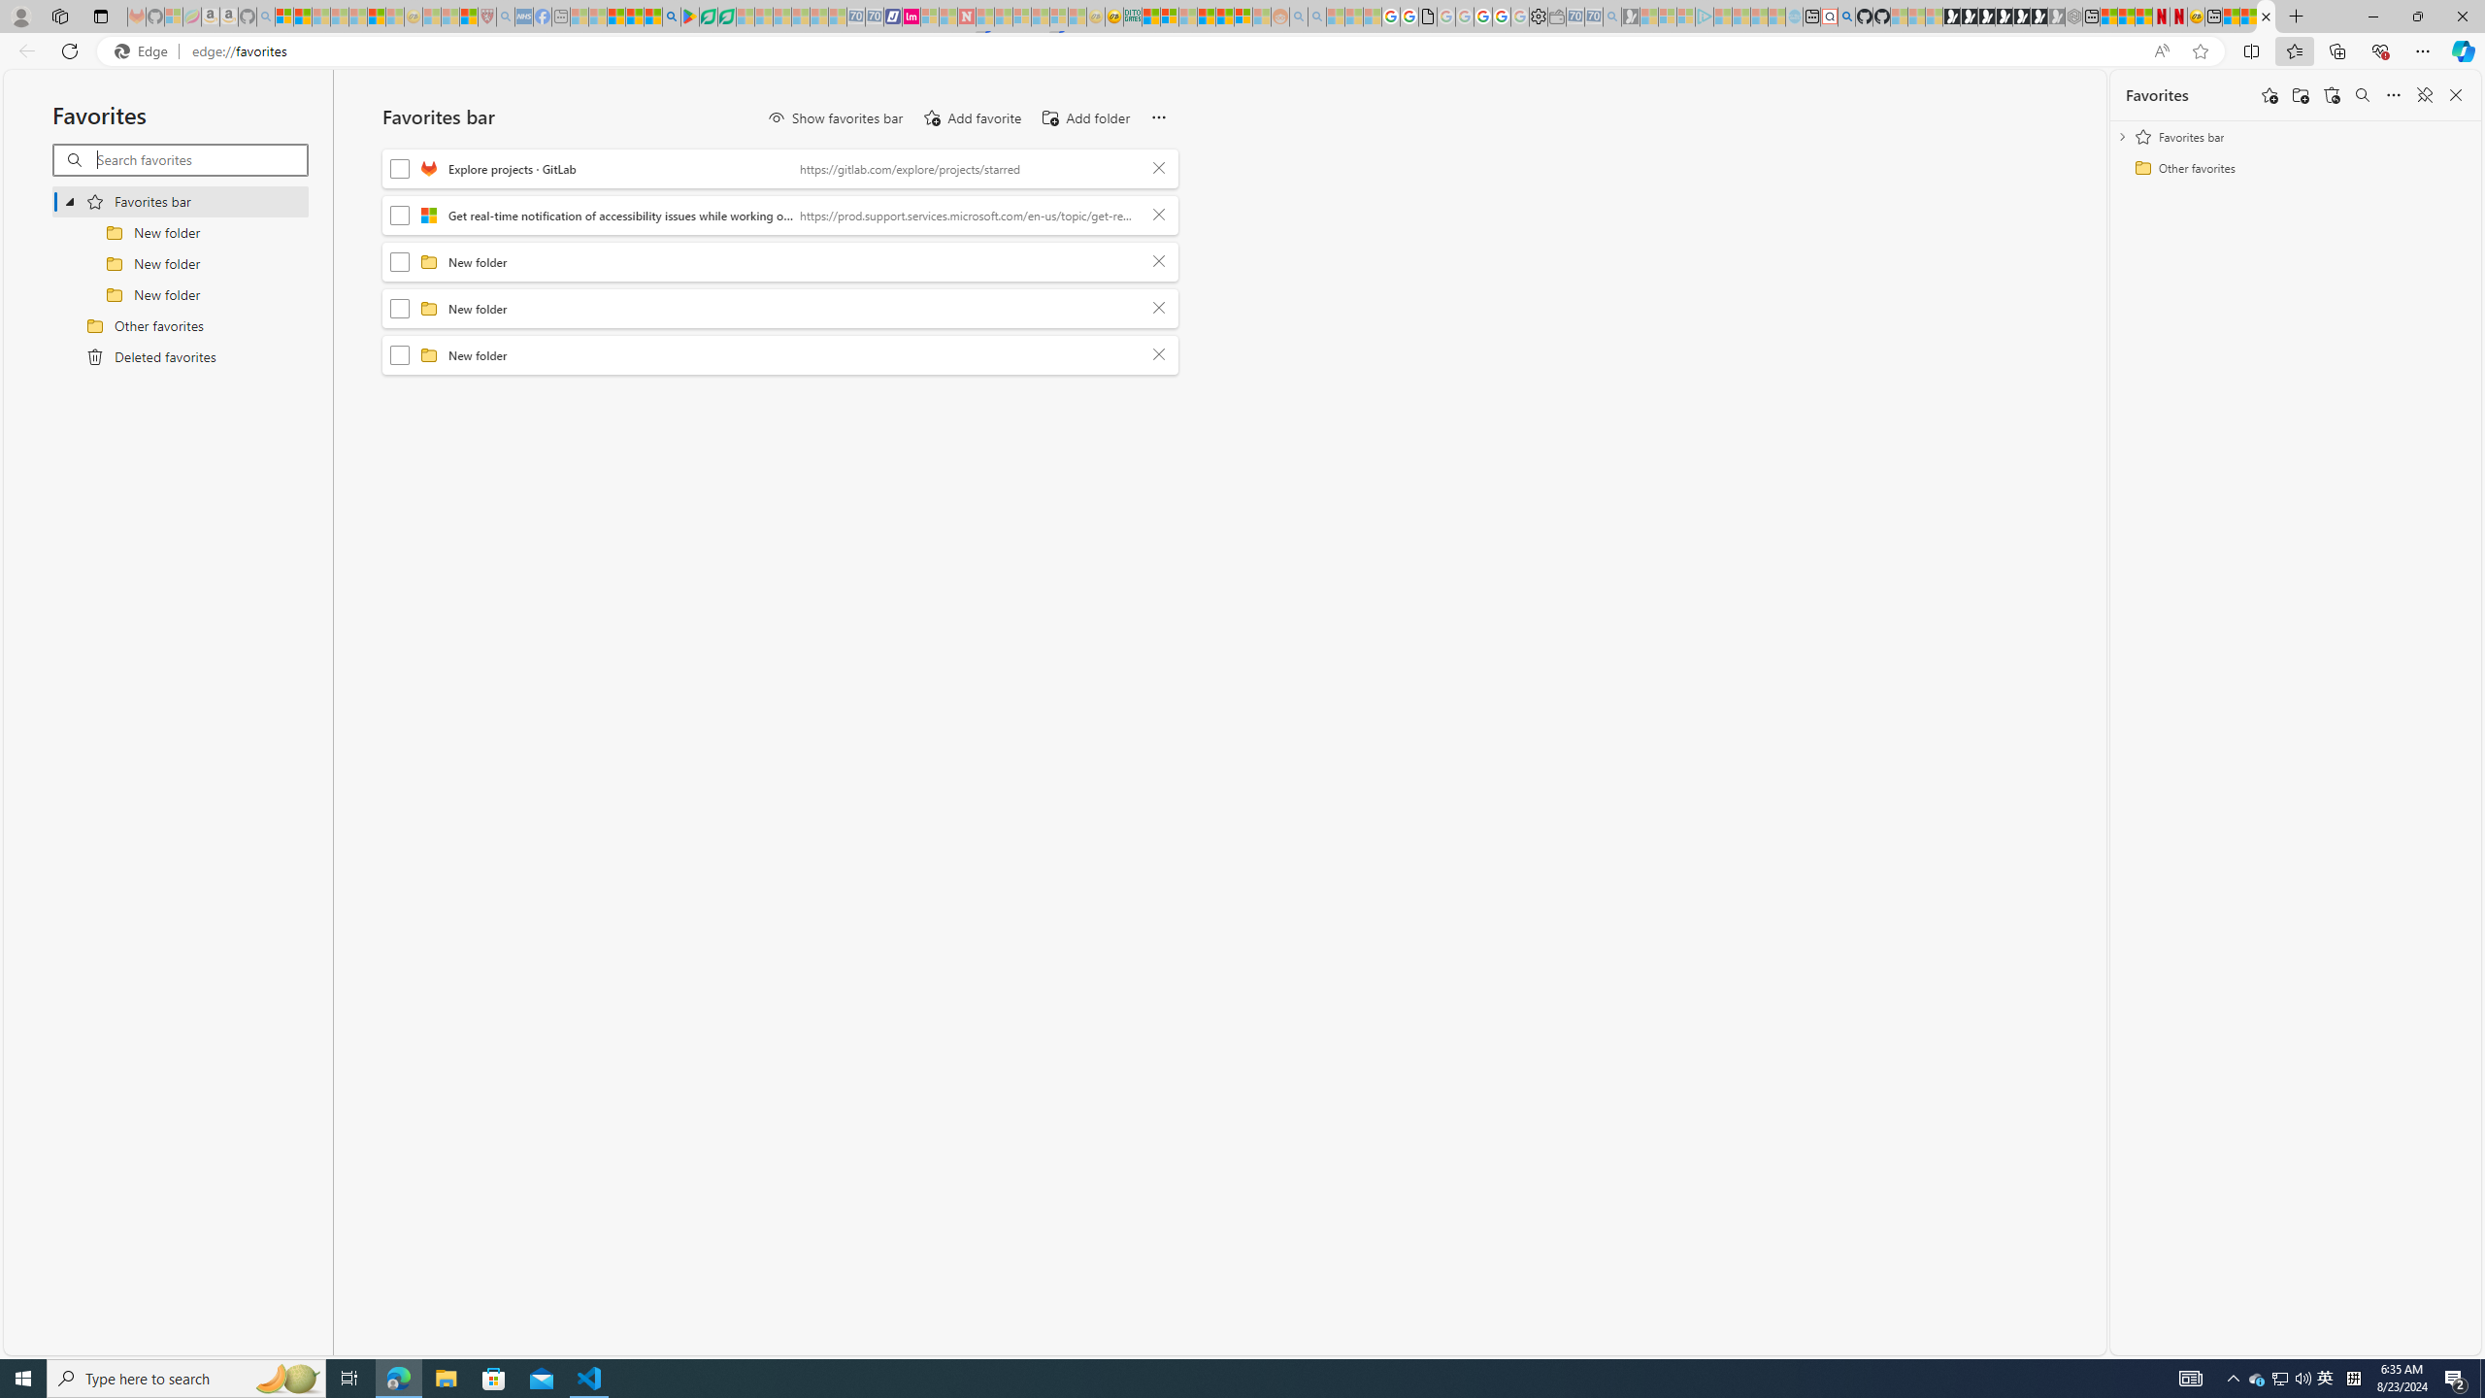  What do you see at coordinates (971, 118) in the screenshot?
I see `Add favorite` at bounding box center [971, 118].